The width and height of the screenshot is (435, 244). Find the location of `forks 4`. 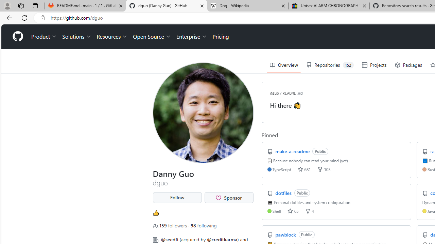

forks 4 is located at coordinates (309, 211).